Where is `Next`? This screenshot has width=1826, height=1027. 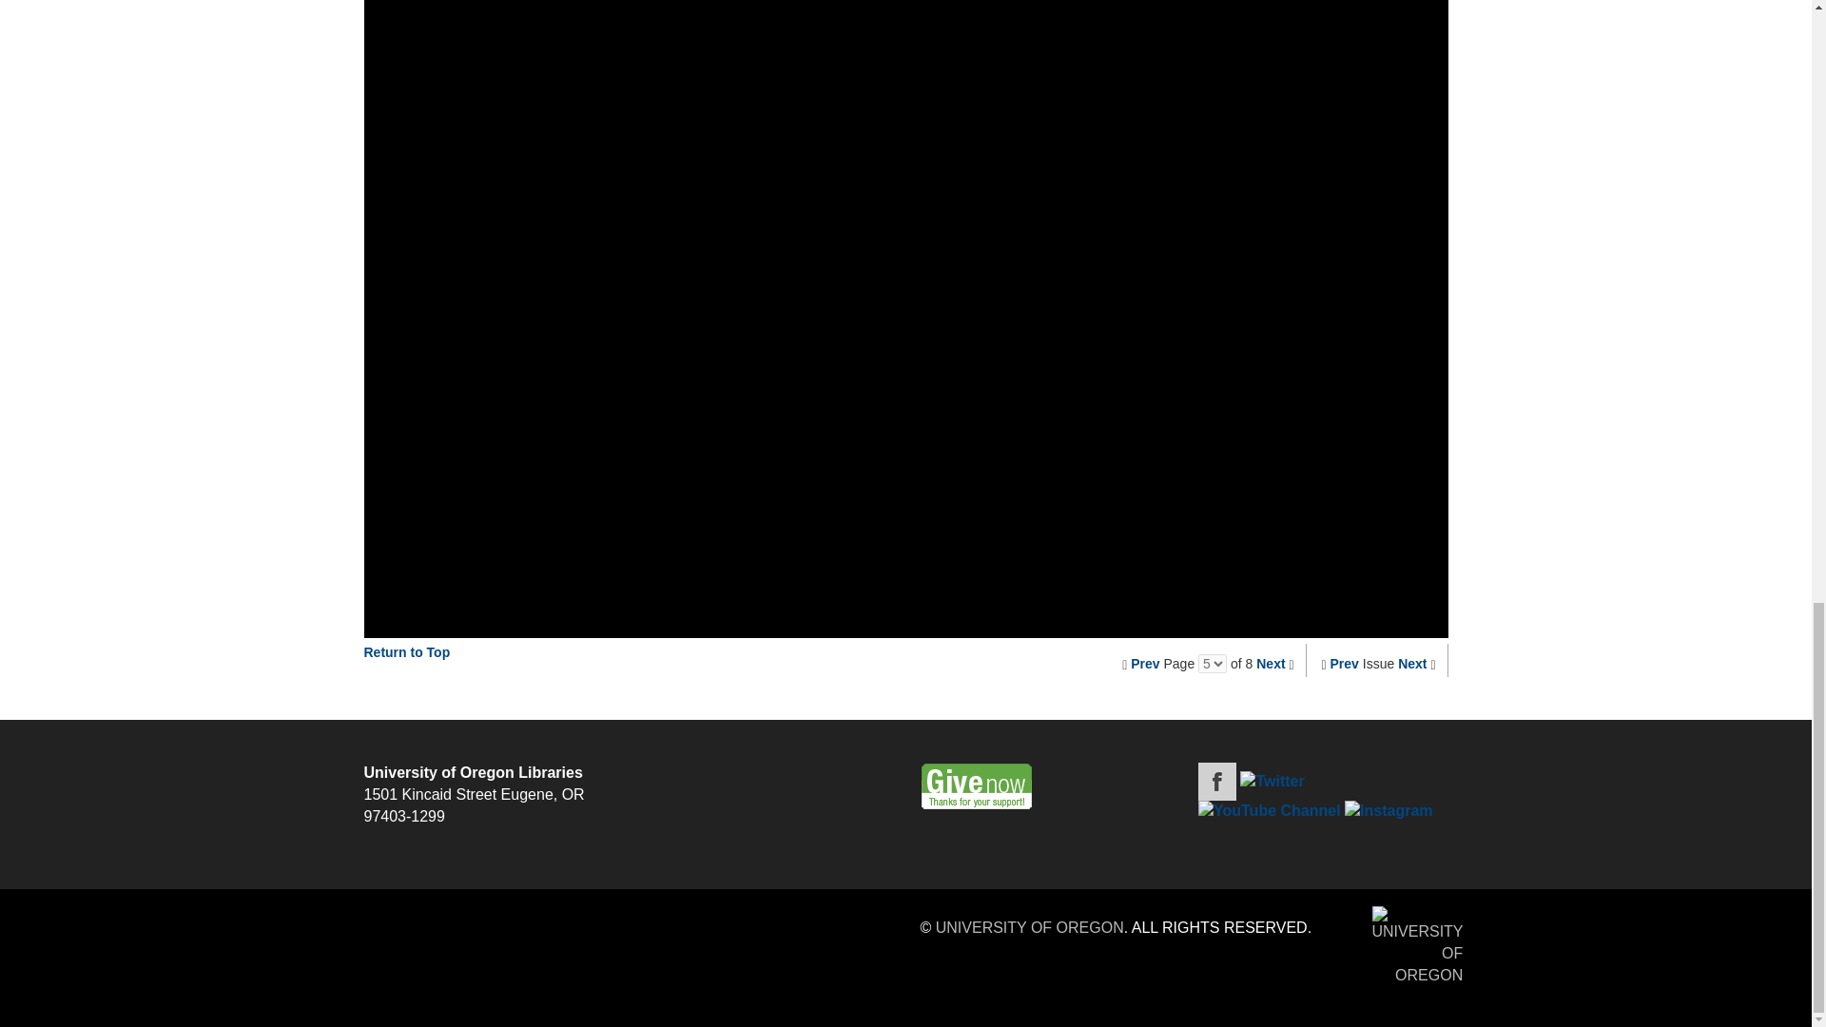
Next is located at coordinates (1271, 664).